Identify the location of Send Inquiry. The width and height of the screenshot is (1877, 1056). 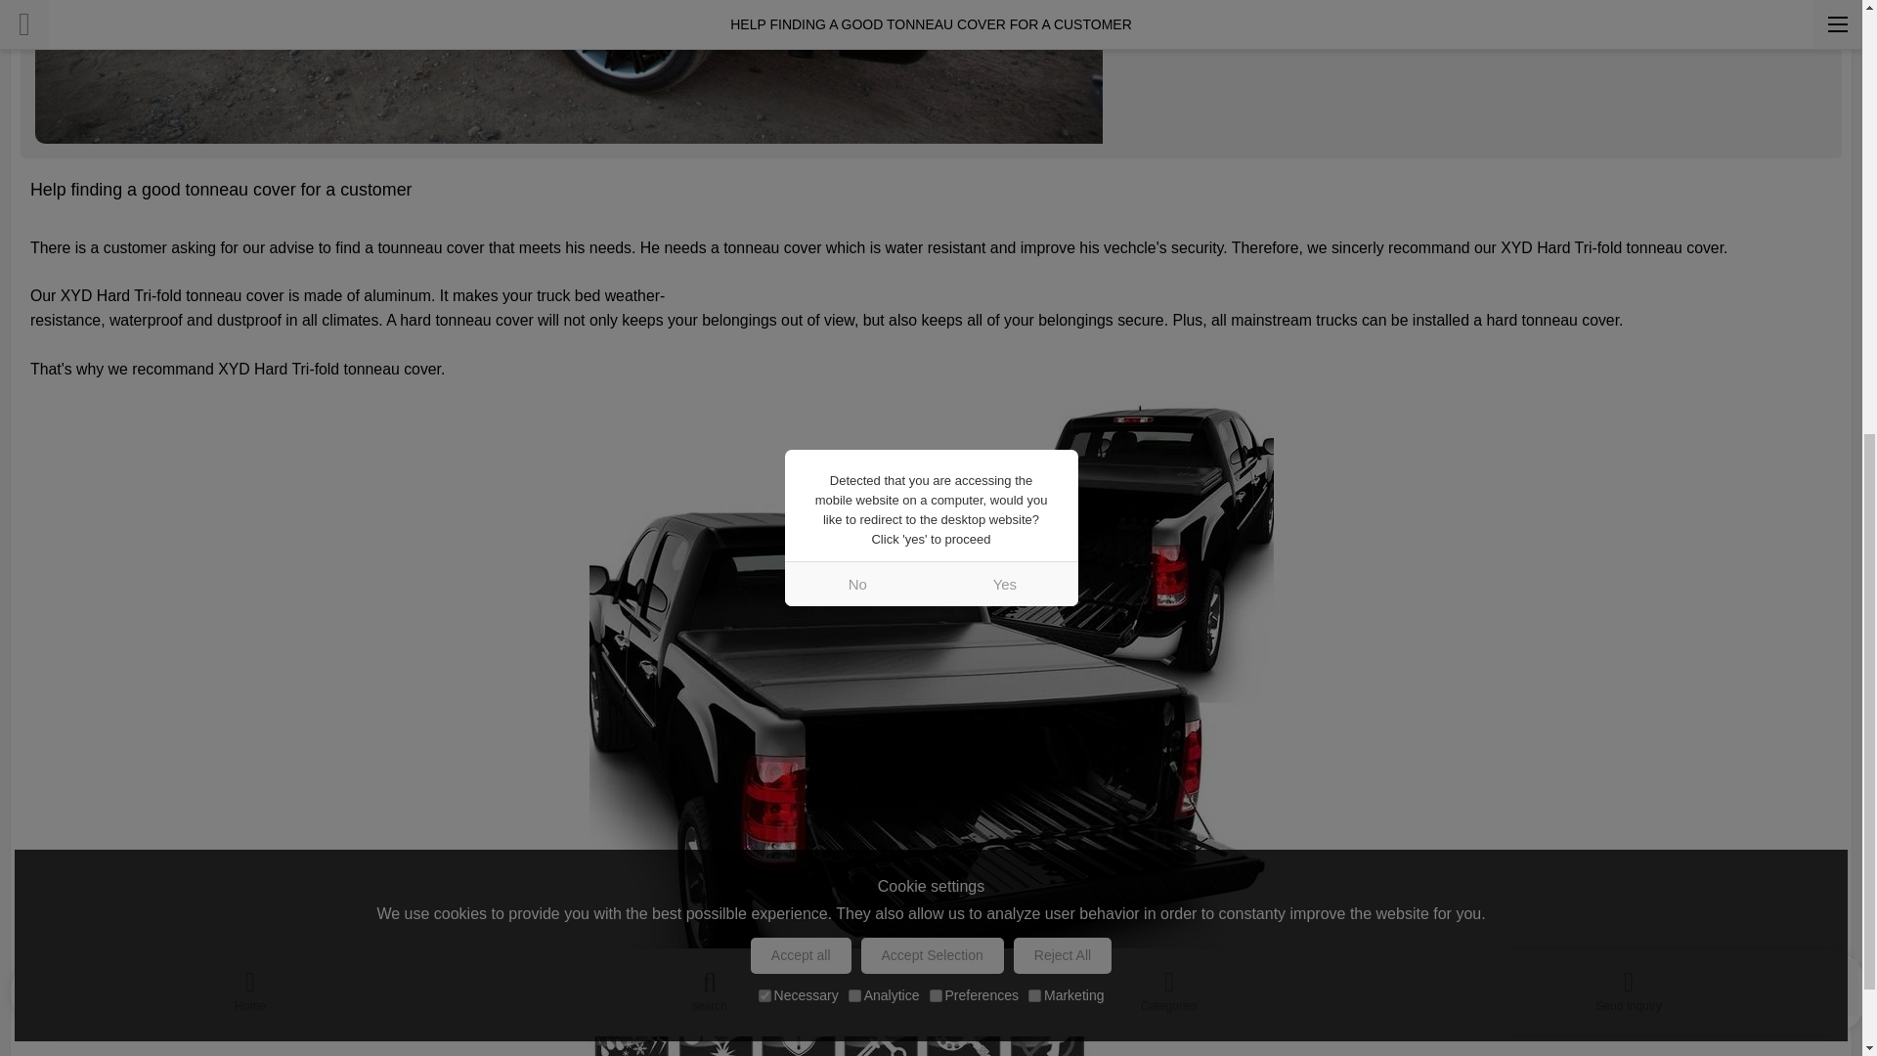
(1628, 188).